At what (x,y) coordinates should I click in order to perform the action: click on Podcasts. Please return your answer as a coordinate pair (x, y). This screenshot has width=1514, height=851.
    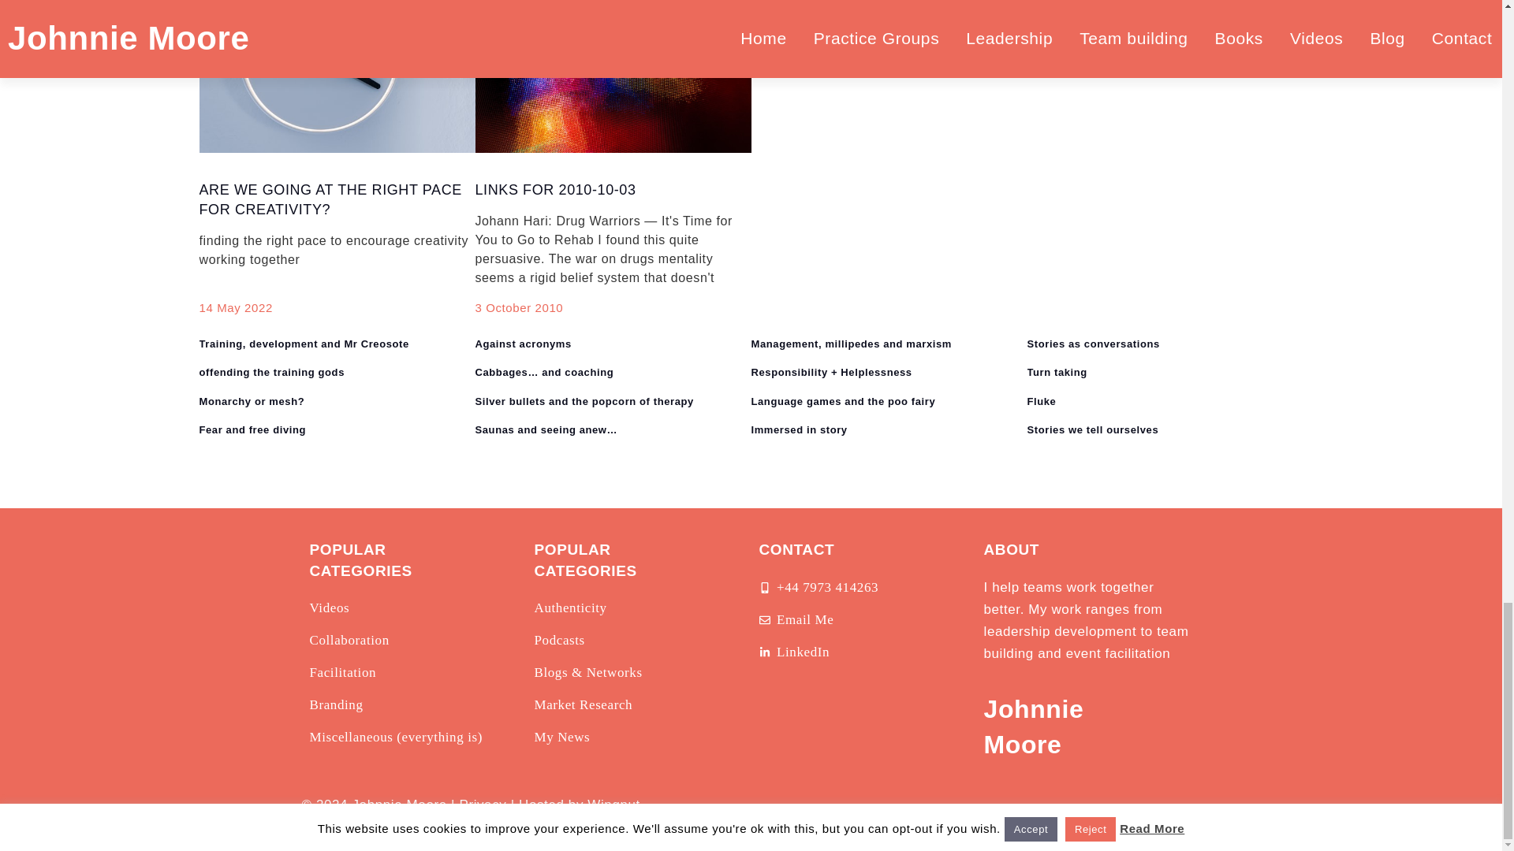
    Looking at the image, I should click on (559, 641).